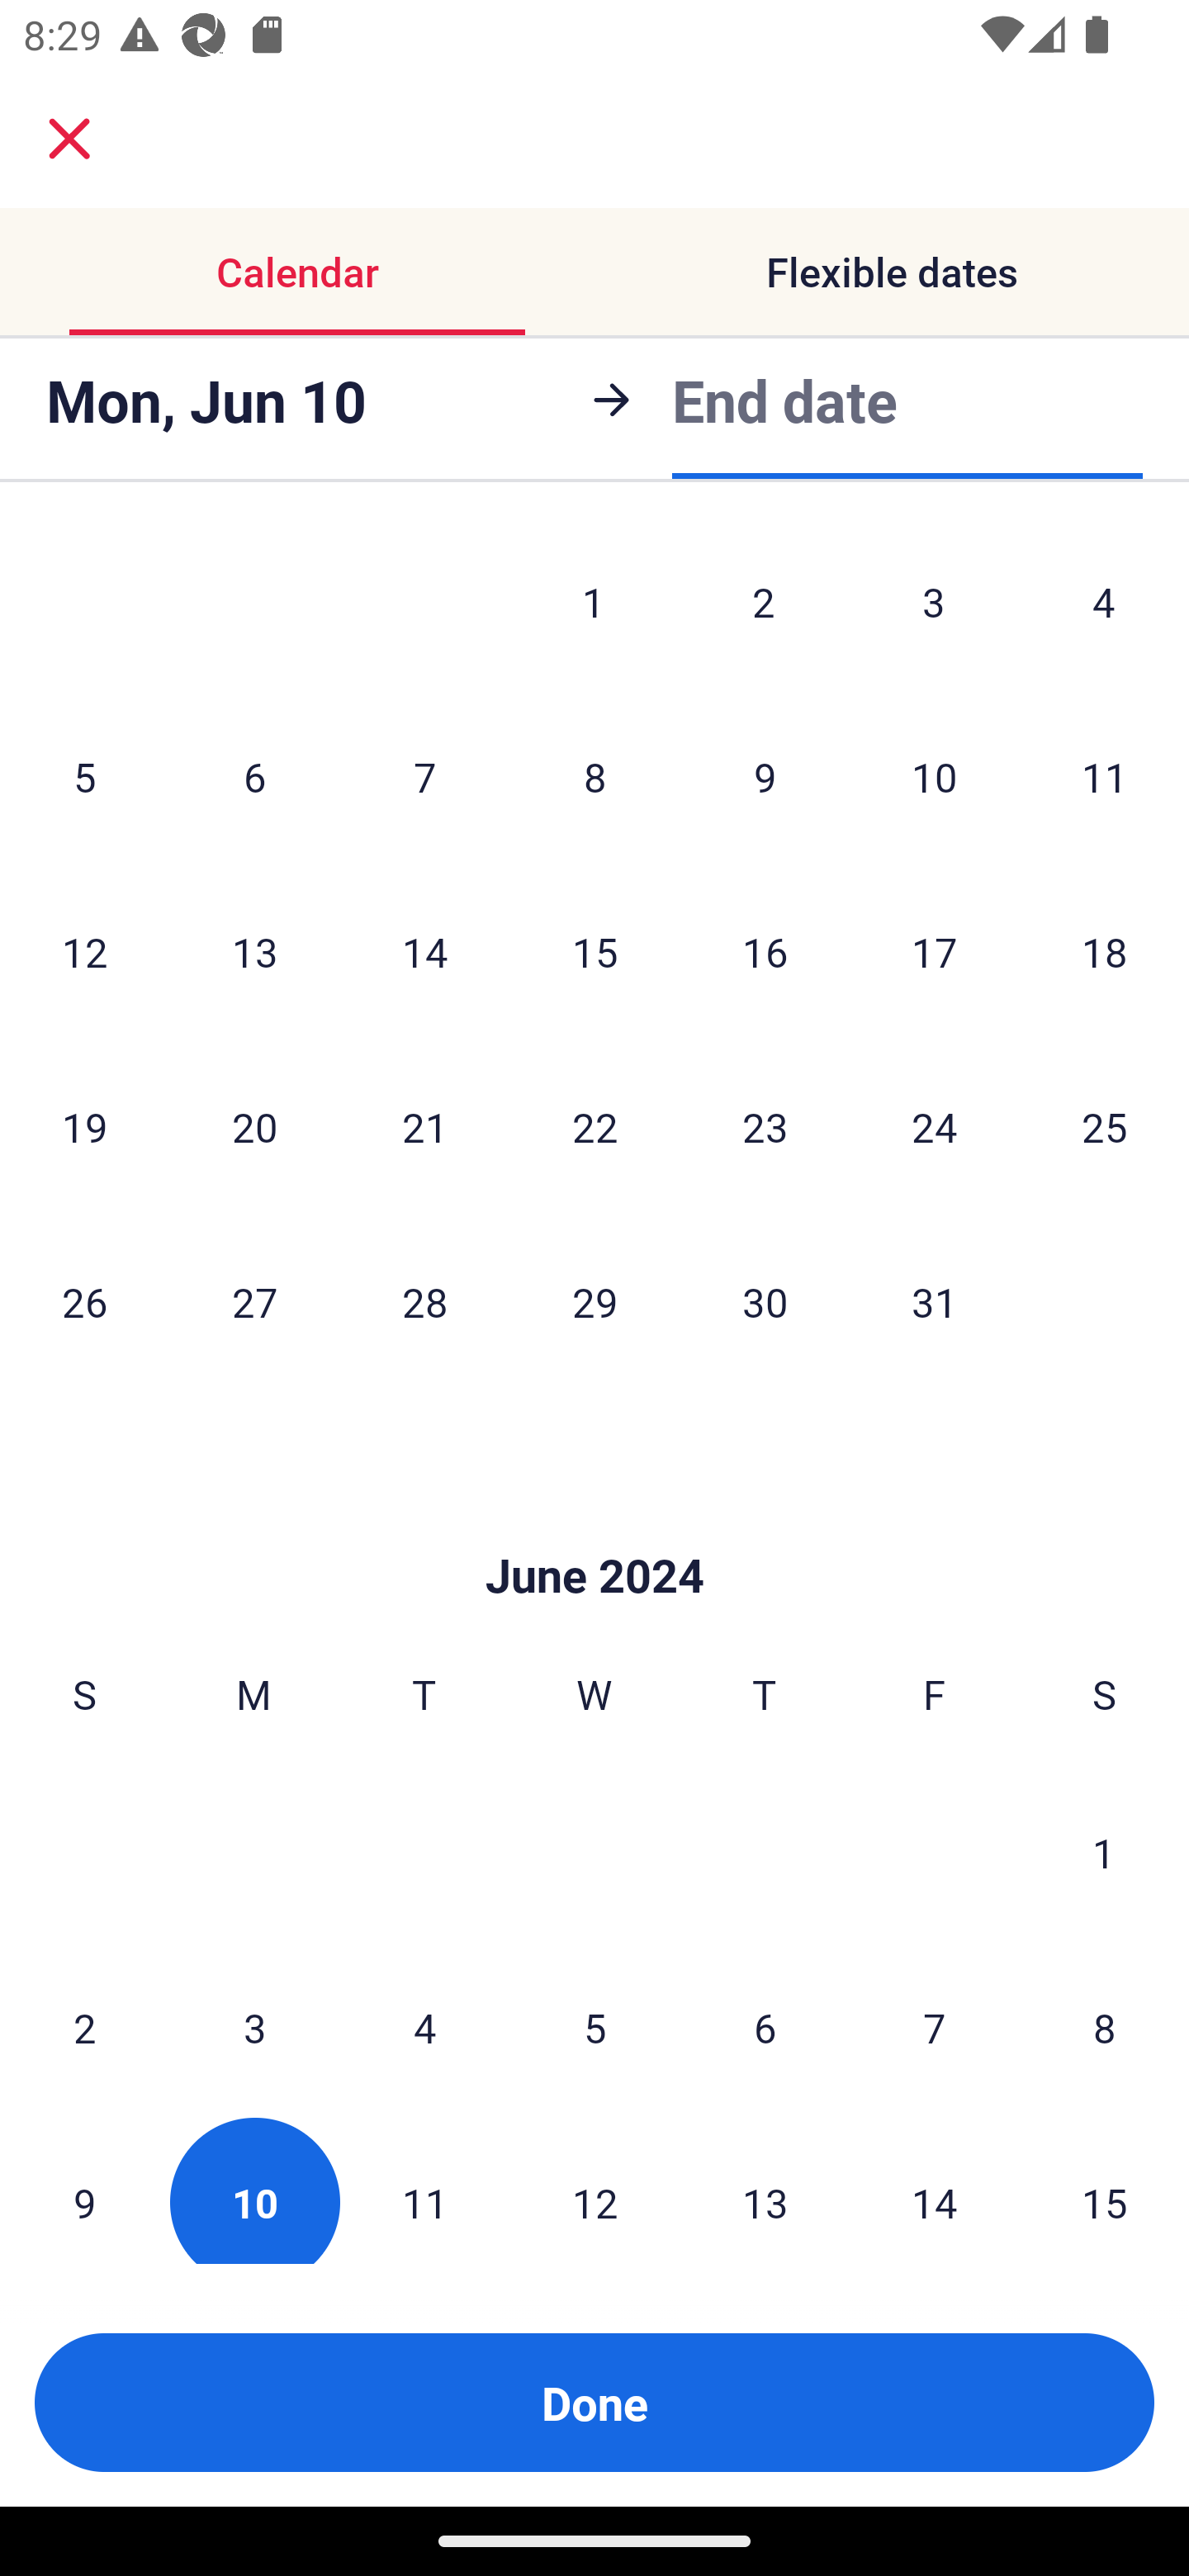 The image size is (1189, 2576). I want to click on 6 Monday, May 6, 2024, so click(254, 776).